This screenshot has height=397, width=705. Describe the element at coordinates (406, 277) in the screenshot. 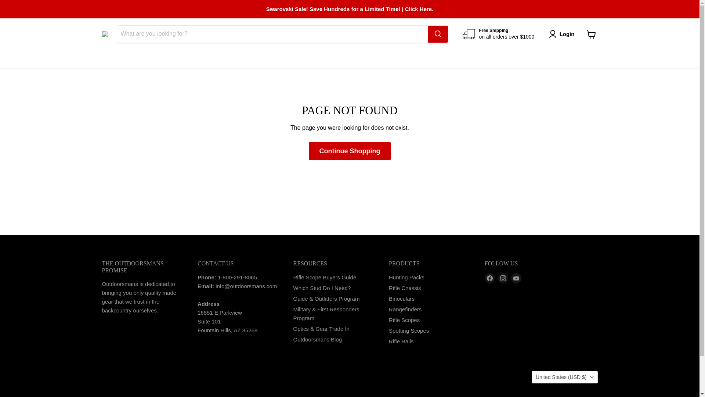

I see `Hunting Packs` at that location.